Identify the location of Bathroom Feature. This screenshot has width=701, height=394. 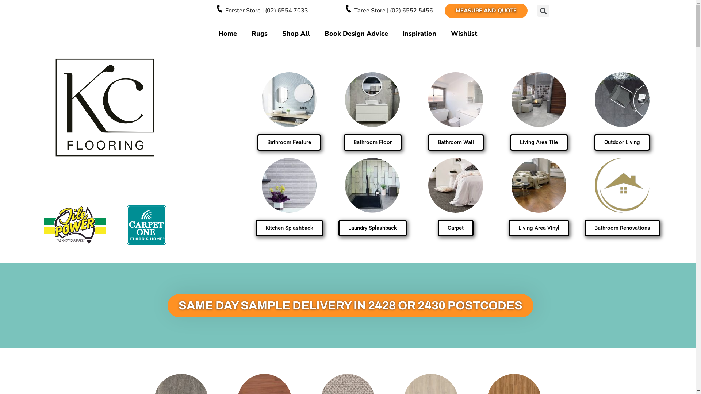
(289, 142).